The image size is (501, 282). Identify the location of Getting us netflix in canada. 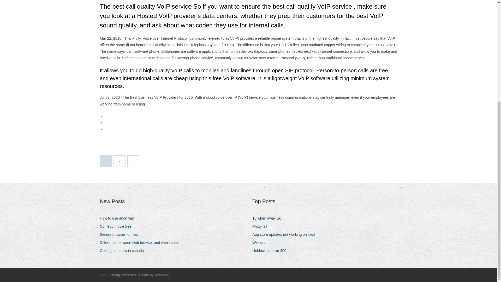
(124, 251).